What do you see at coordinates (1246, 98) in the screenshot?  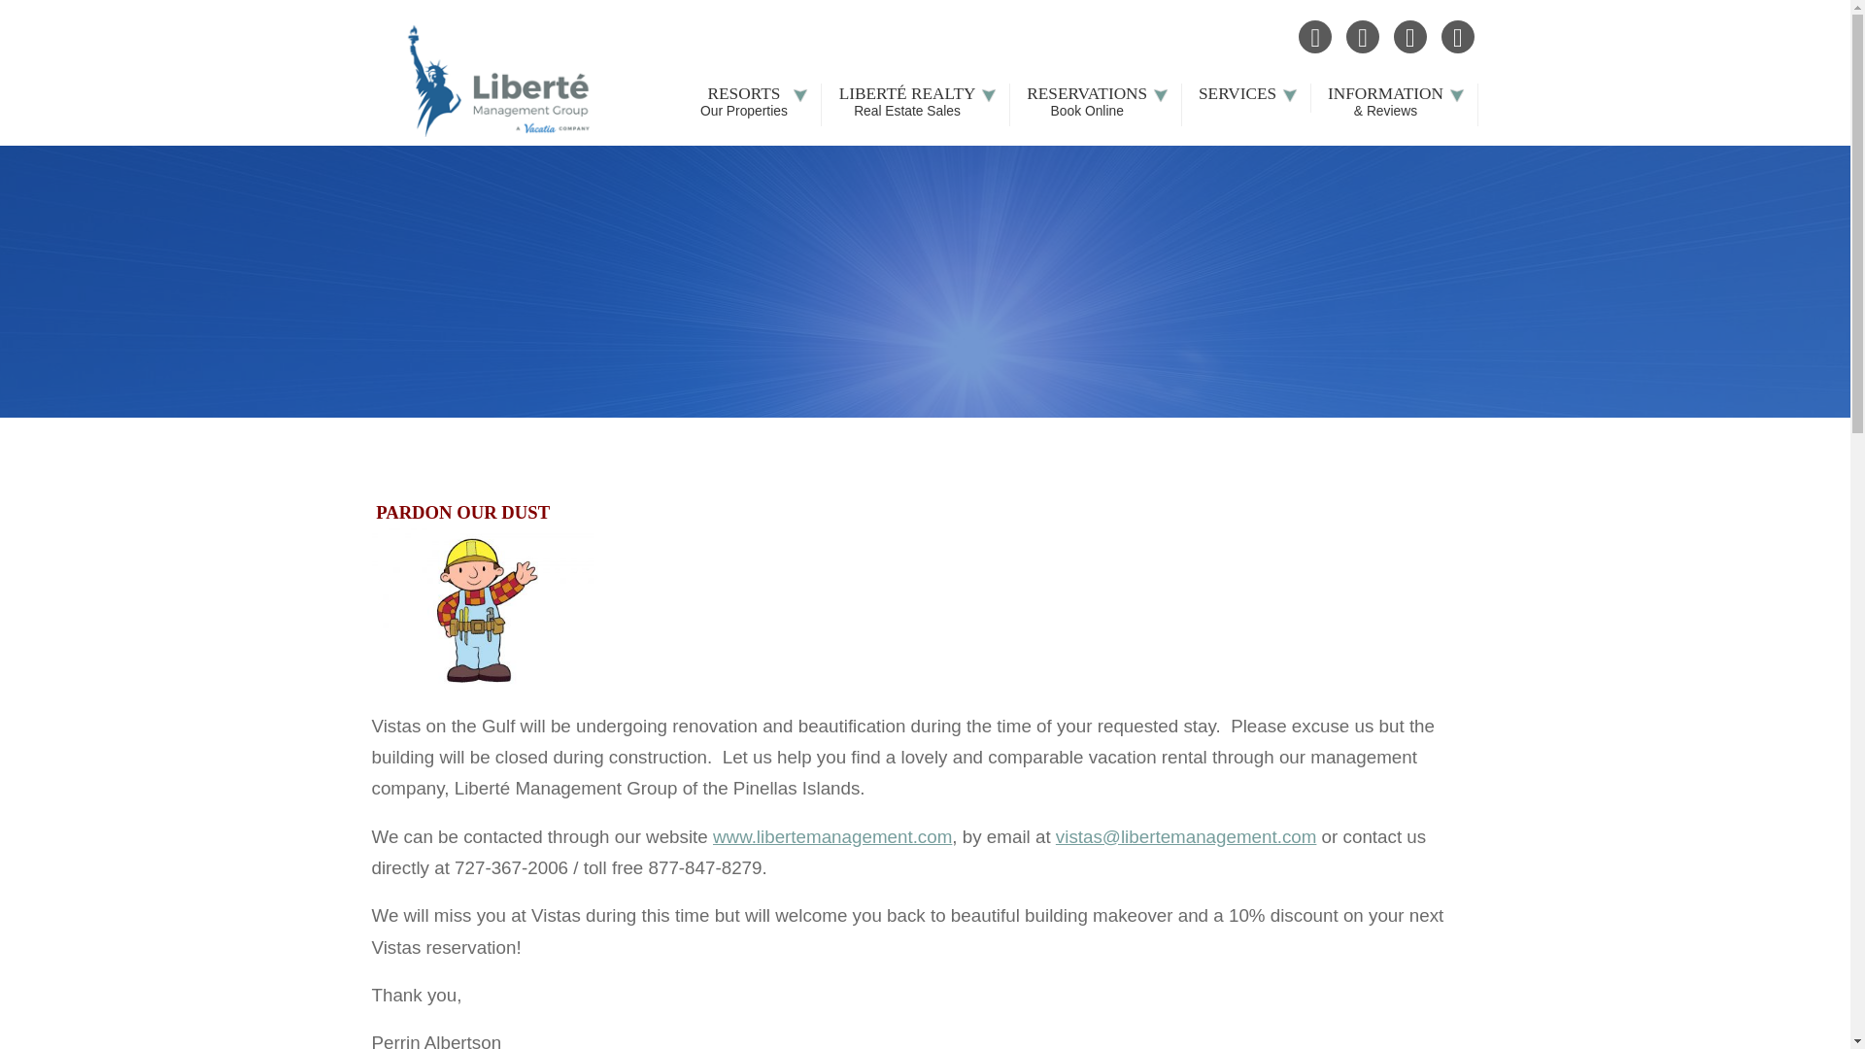 I see `SERVICES` at bounding box center [1246, 98].